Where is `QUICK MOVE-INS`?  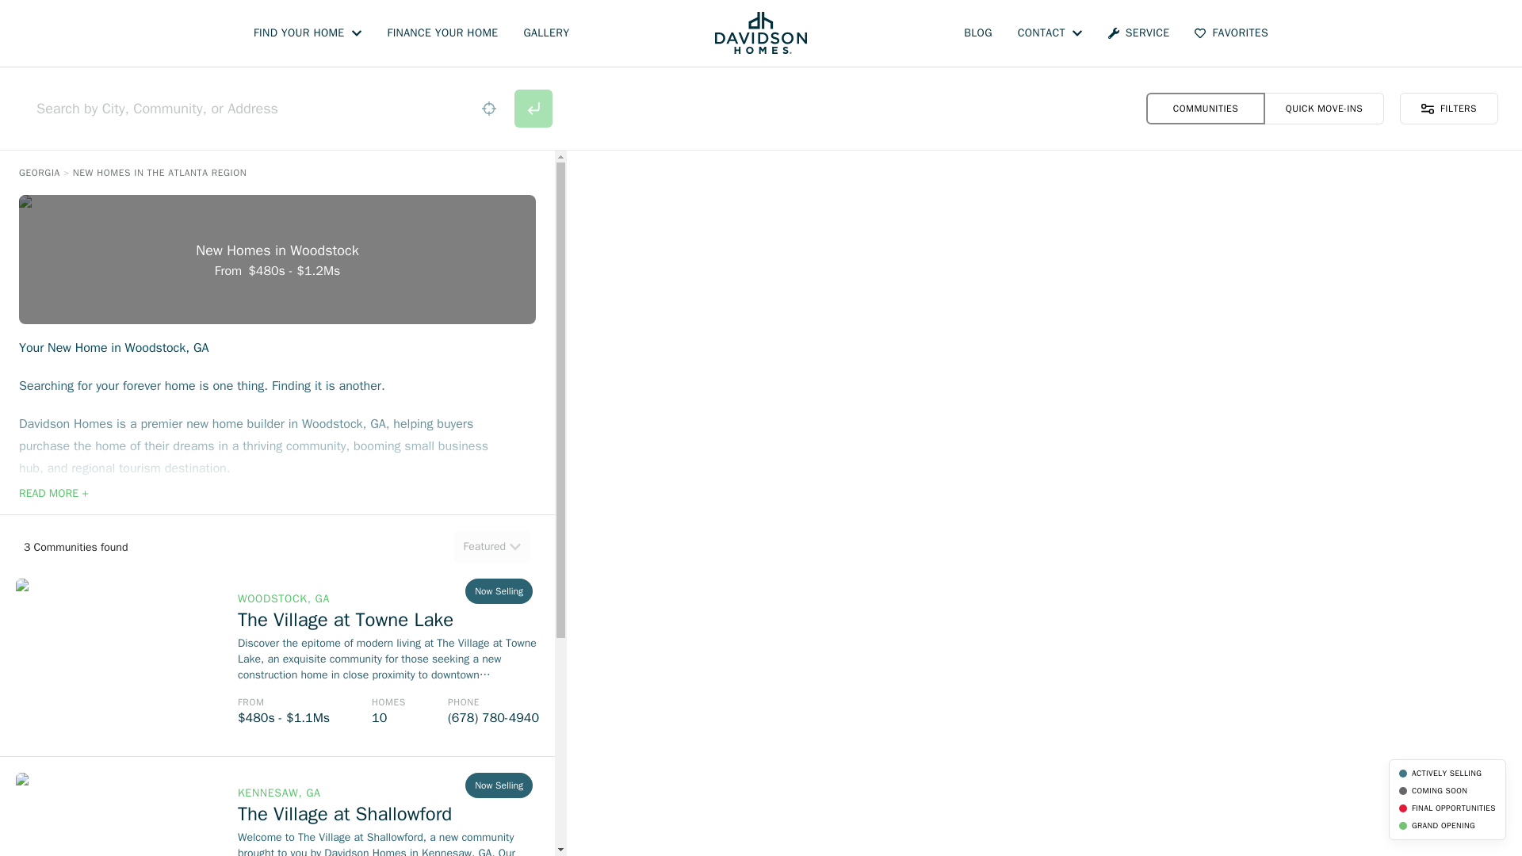 QUICK MOVE-INS is located at coordinates (1324, 108).